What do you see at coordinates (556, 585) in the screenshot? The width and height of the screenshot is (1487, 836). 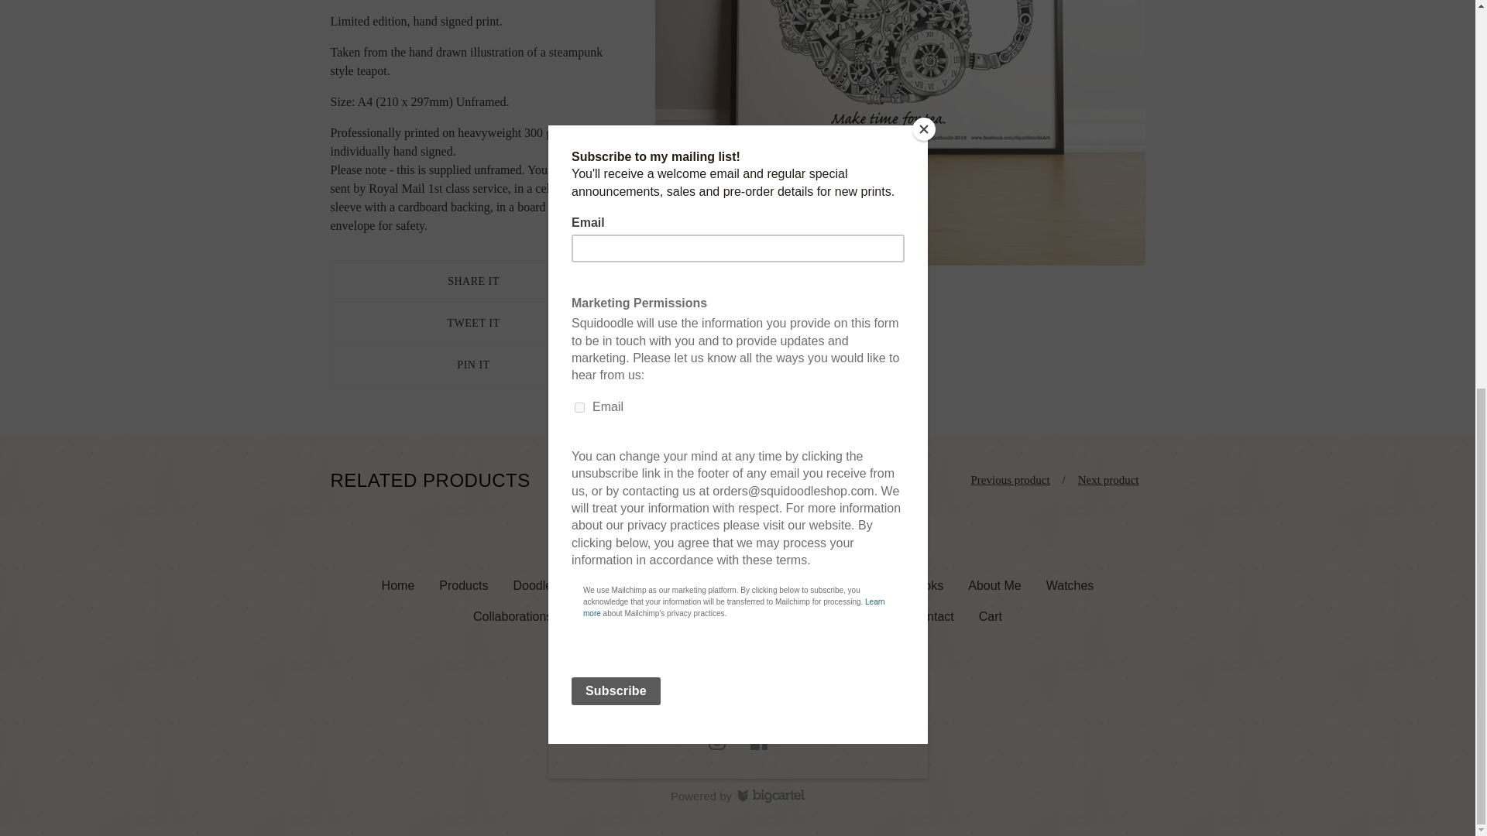 I see `Doodled Letters` at bounding box center [556, 585].